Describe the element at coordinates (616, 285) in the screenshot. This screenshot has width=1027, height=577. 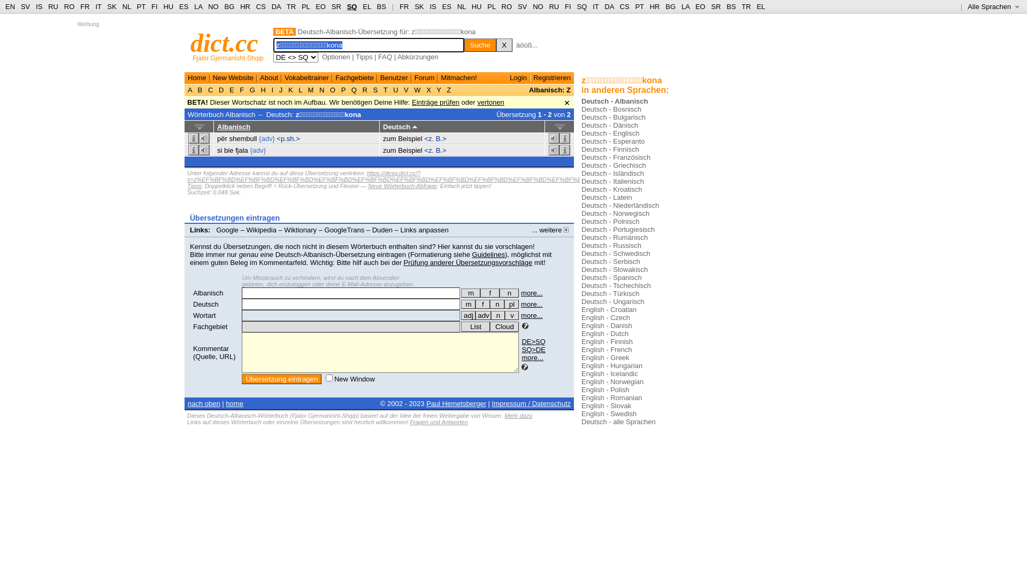
I see `Deutsch - Tschechisch` at that location.